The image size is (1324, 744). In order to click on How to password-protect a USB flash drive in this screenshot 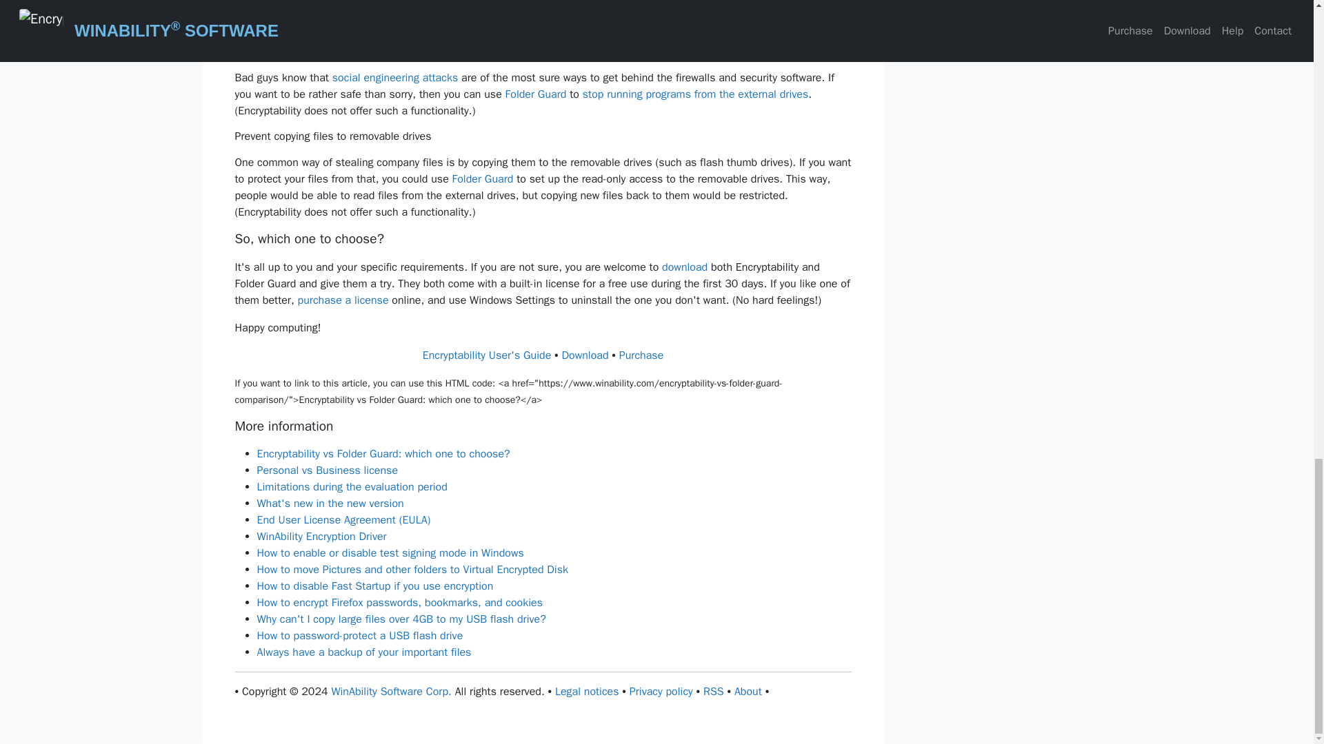, I will do `click(359, 635)`.